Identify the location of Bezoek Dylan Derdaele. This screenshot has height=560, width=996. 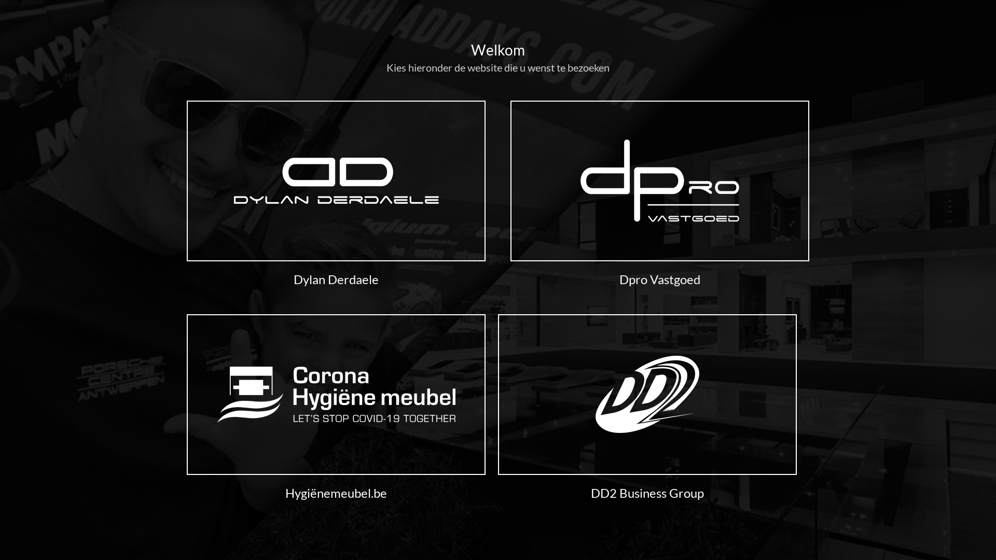
(336, 181).